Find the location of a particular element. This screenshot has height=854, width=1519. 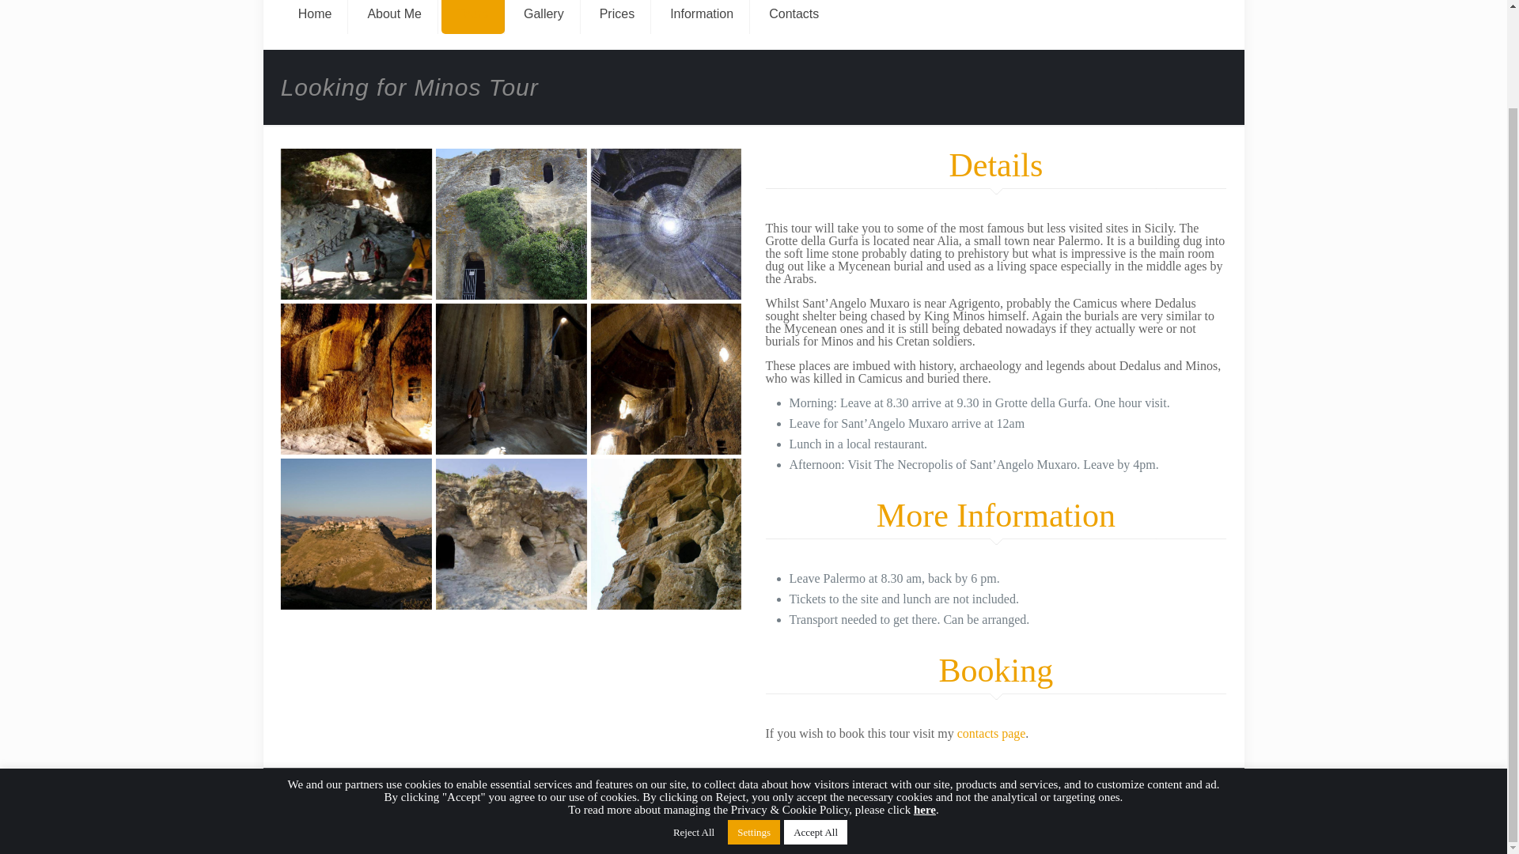

La Gurfa. is located at coordinates (356, 379).